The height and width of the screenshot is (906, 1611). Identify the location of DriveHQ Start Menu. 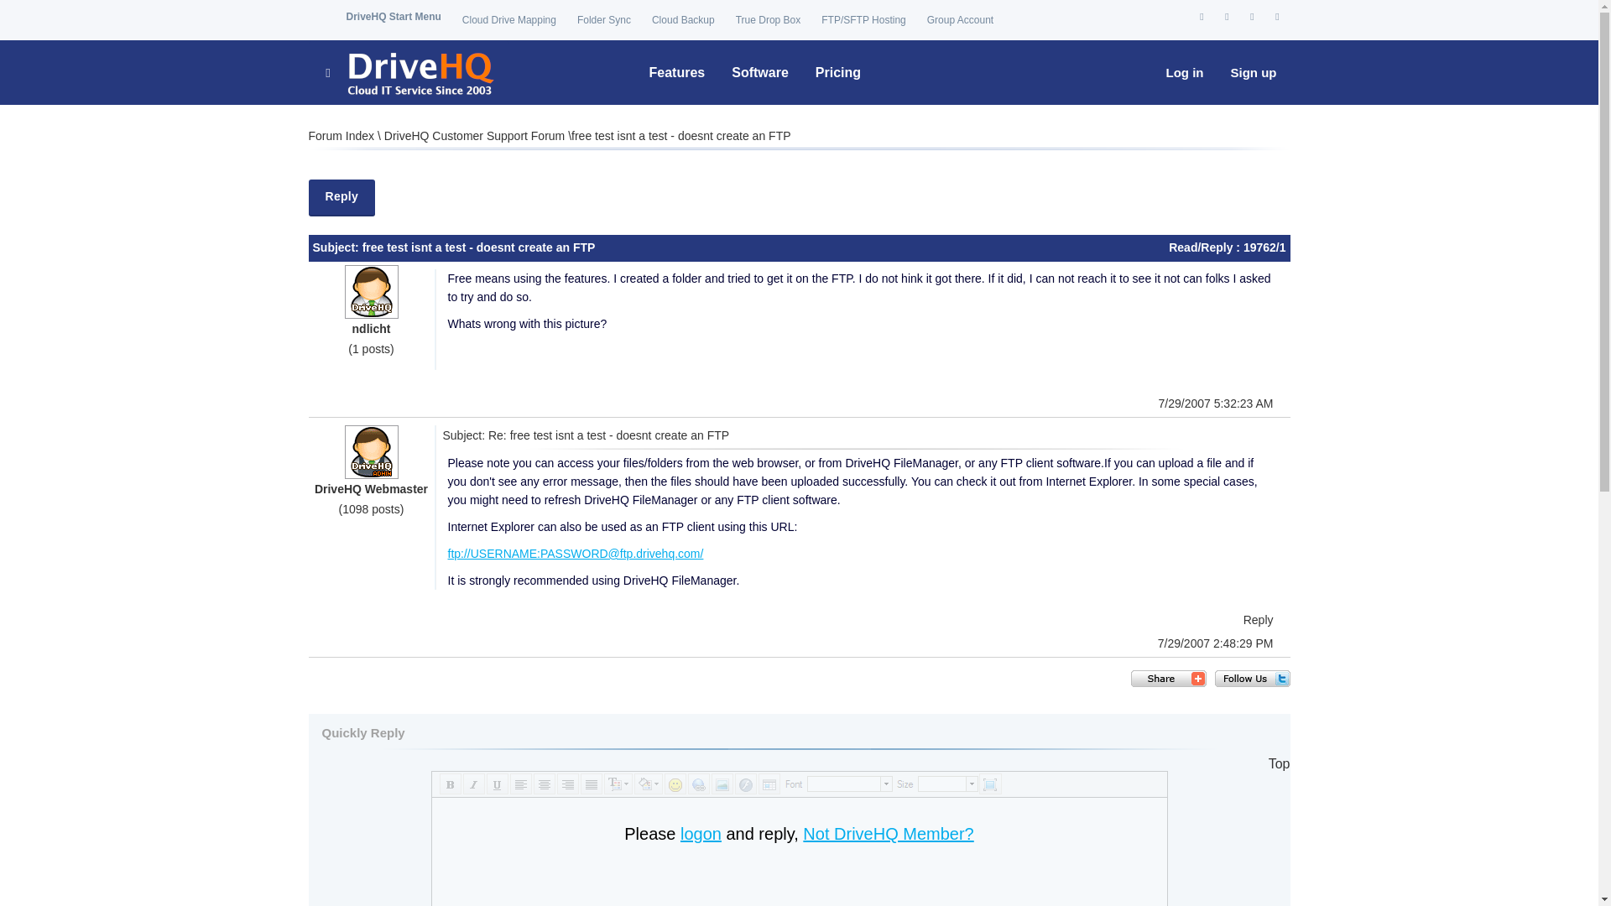
(393, 17).